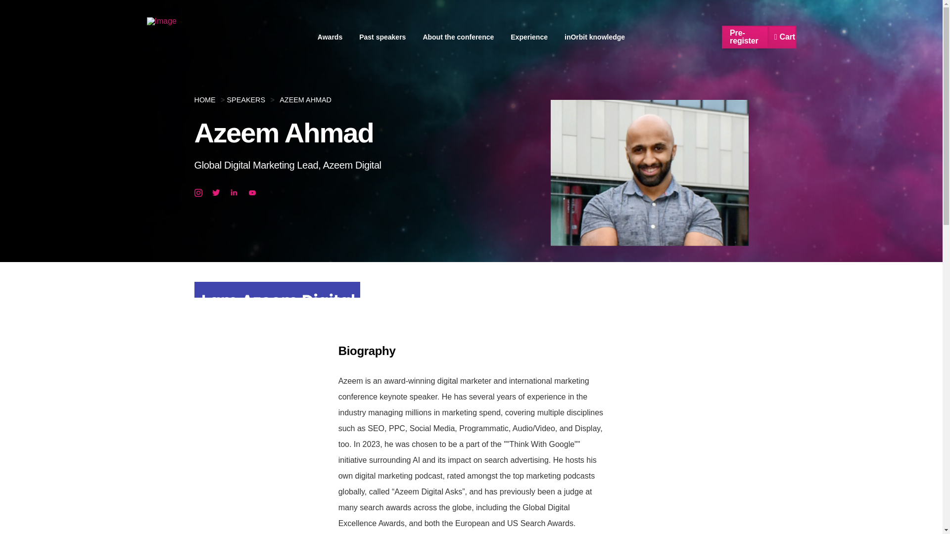 This screenshot has height=534, width=950. What do you see at coordinates (782, 37) in the screenshot?
I see `Cart` at bounding box center [782, 37].